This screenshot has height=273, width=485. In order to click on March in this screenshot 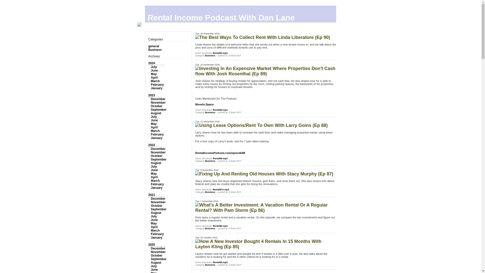, I will do `click(155, 81)`.